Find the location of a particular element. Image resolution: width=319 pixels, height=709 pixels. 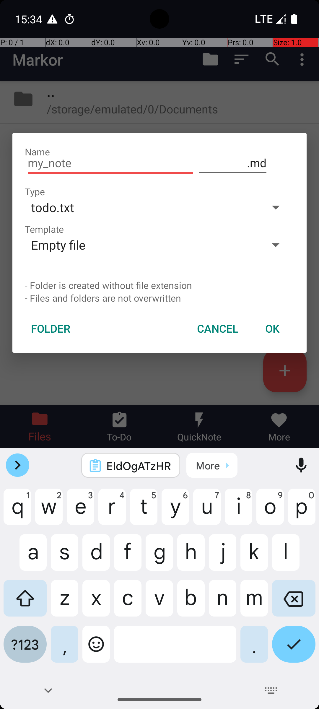

EIdOgATzHR is located at coordinates (139, 466).